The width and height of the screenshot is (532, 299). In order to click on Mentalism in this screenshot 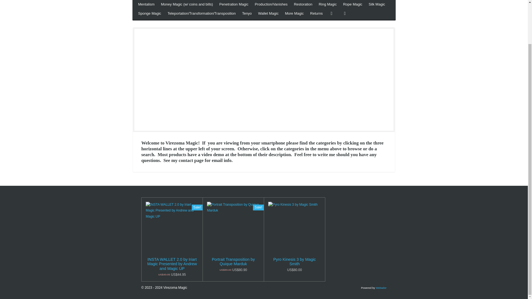, I will do `click(146, 4)`.